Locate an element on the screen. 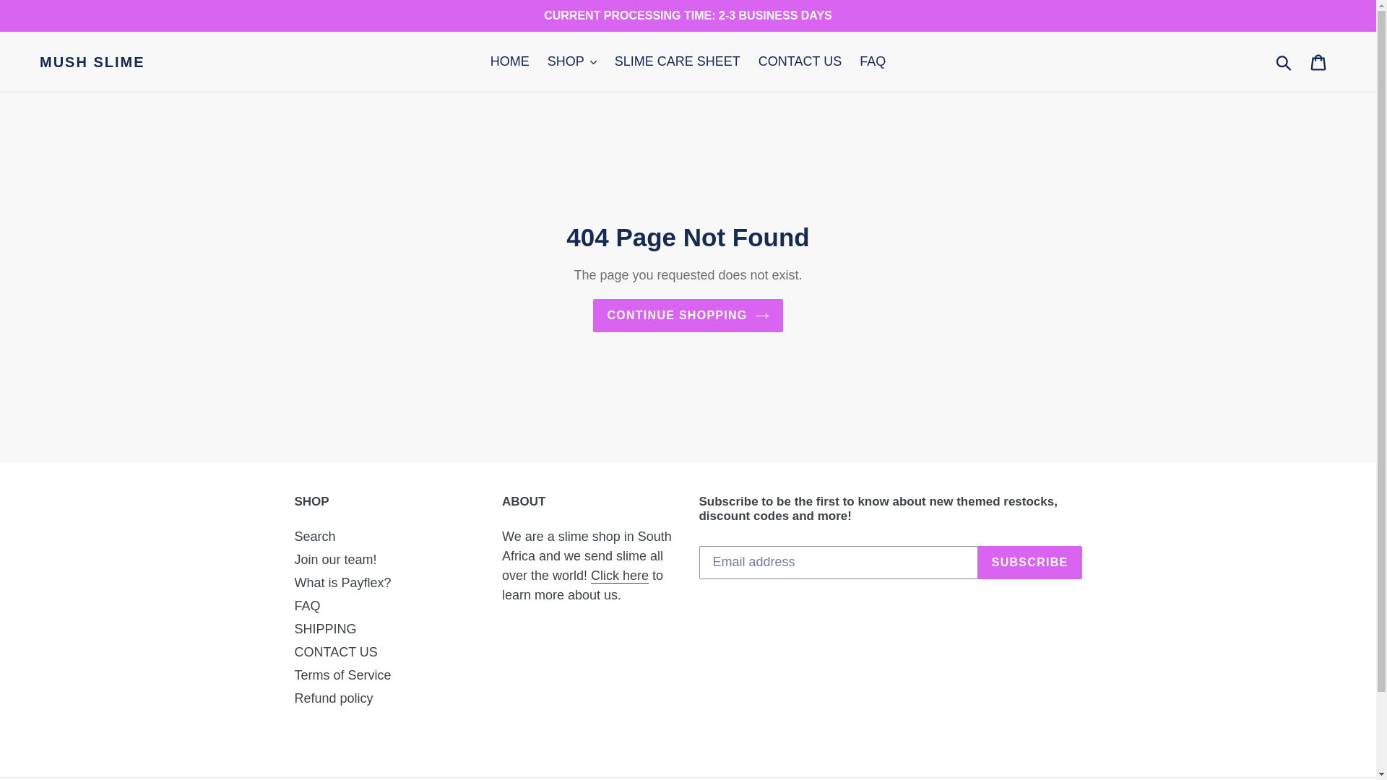  CONTACT US is located at coordinates (800, 61).